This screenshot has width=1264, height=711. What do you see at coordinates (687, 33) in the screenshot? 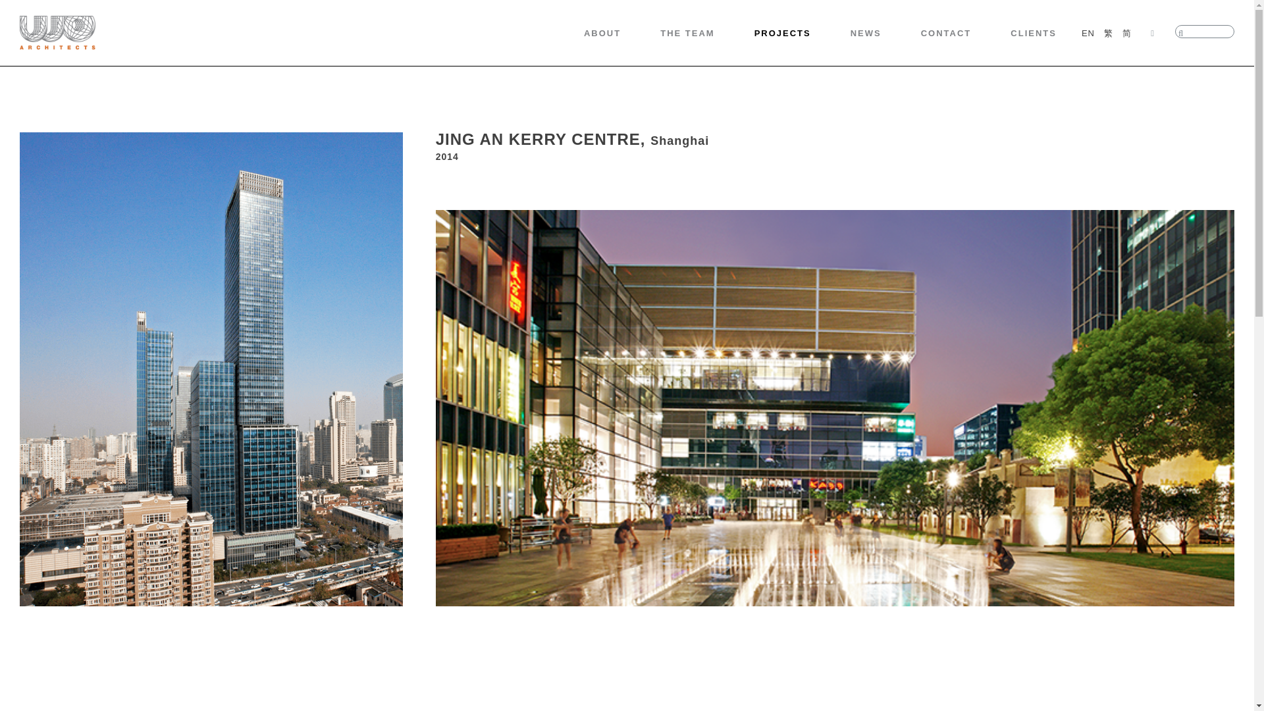
I see `THE TEAM` at bounding box center [687, 33].